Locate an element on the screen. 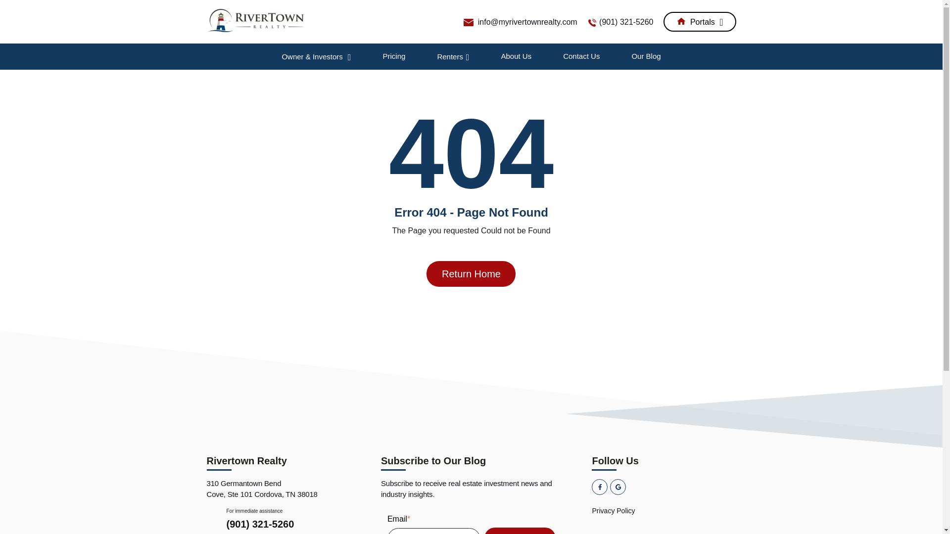 This screenshot has width=950, height=534. About Us is located at coordinates (516, 56).